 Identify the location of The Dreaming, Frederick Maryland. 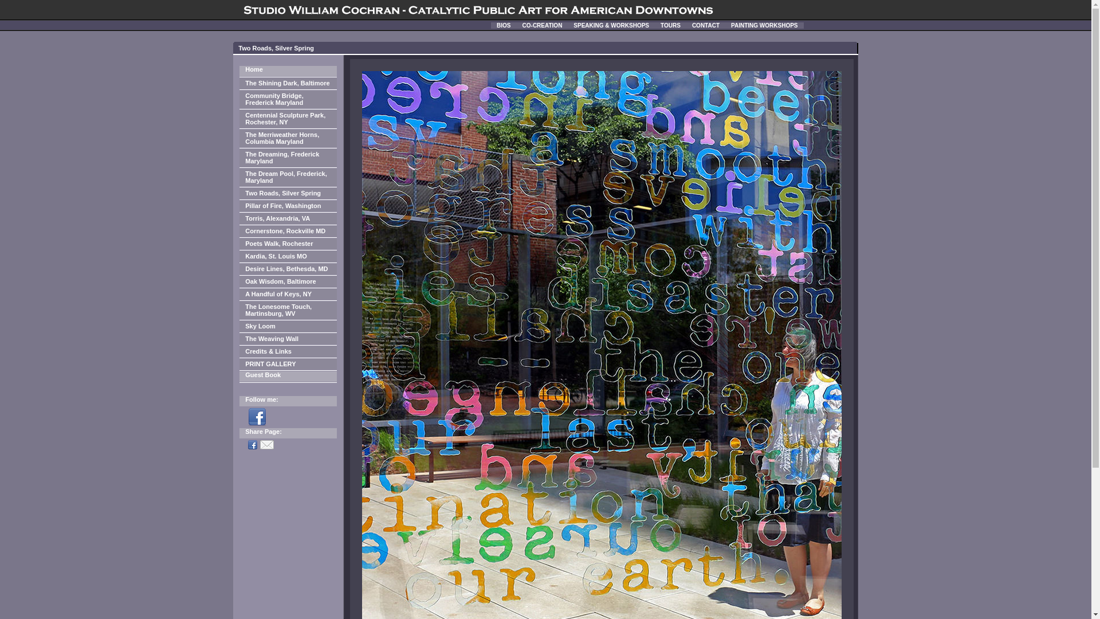
(288, 158).